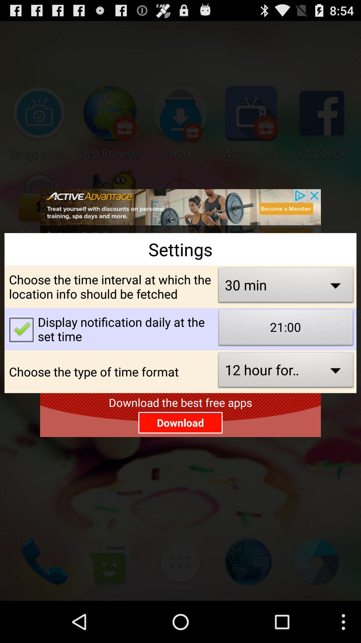 This screenshot has width=361, height=643. Describe the element at coordinates (180, 211) in the screenshot. I see `advertisement` at that location.